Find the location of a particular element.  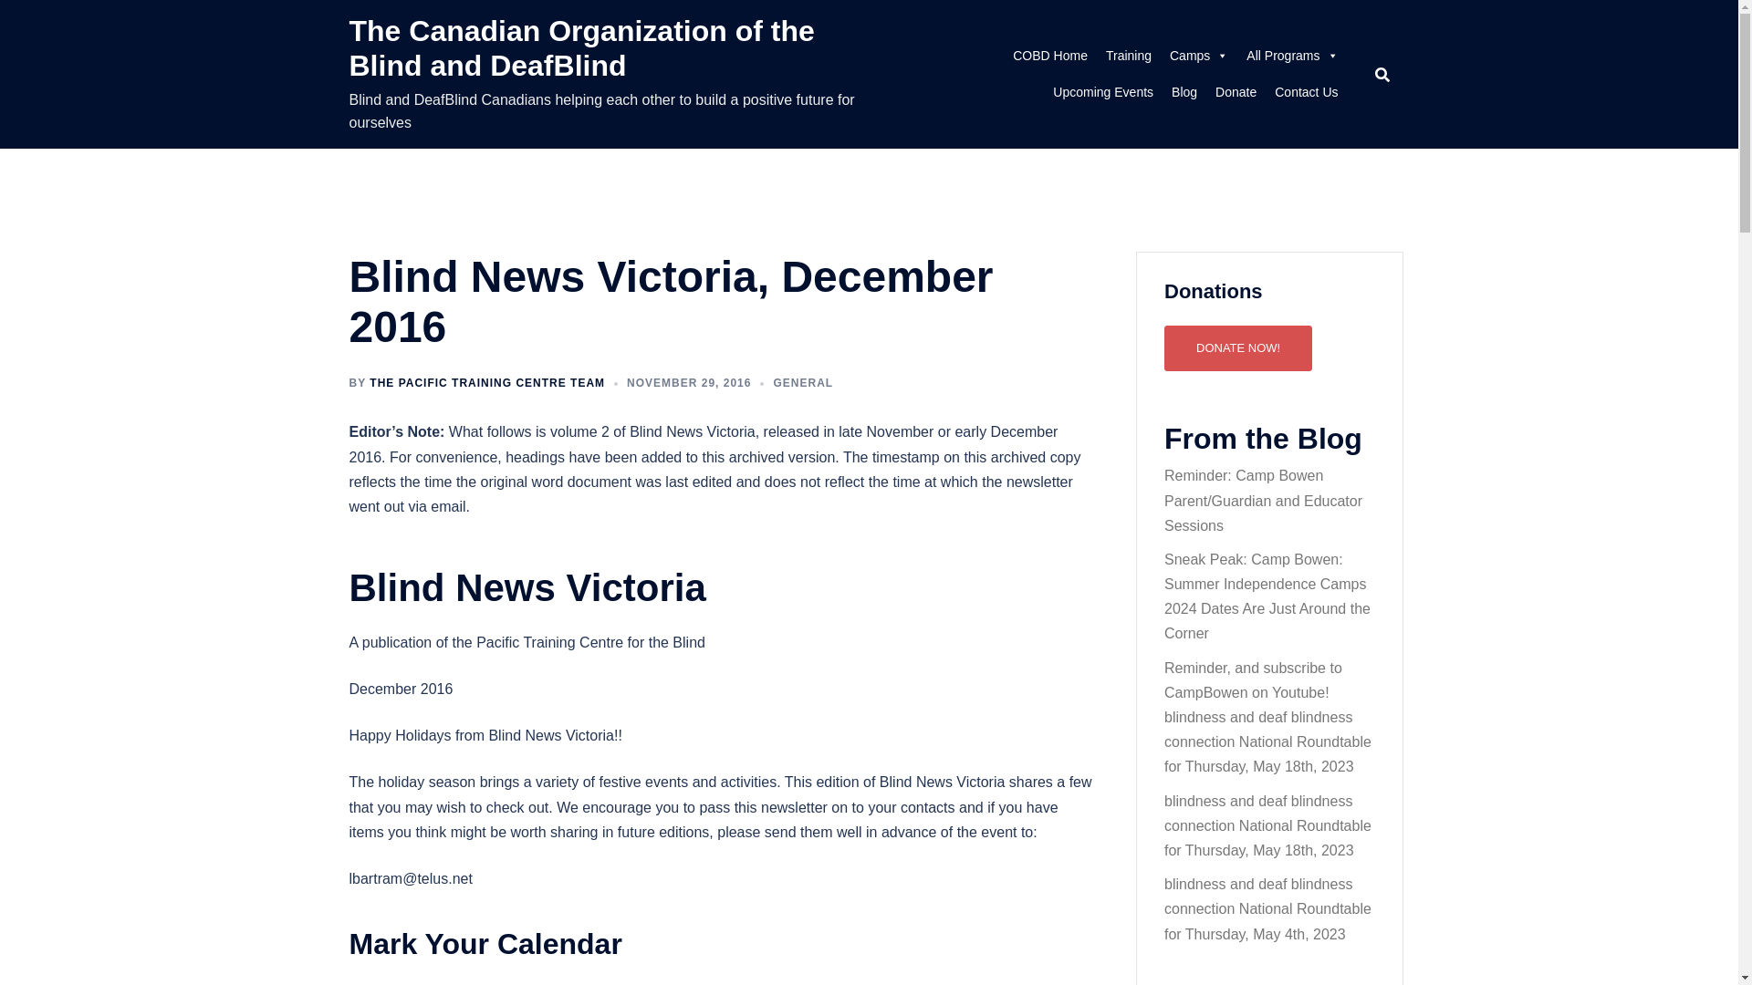

Donate is located at coordinates (1236, 91).